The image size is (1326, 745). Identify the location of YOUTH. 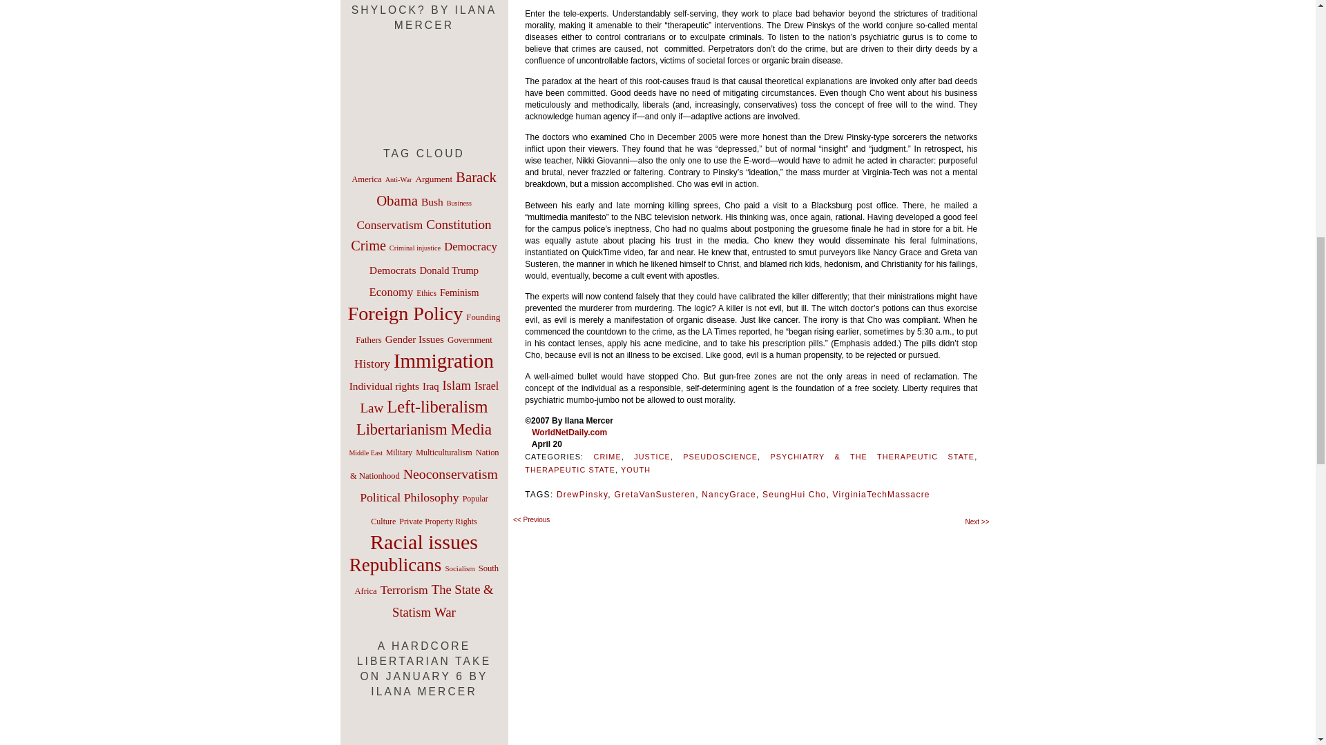
(635, 469).